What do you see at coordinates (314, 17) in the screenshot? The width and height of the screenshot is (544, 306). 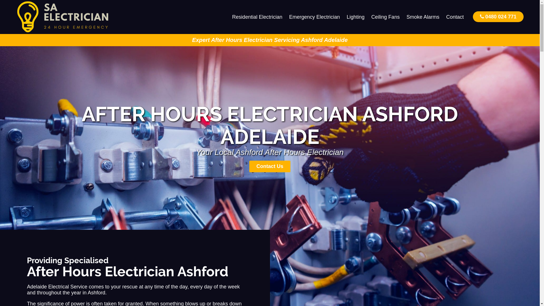 I see `Emergency Electrician` at bounding box center [314, 17].